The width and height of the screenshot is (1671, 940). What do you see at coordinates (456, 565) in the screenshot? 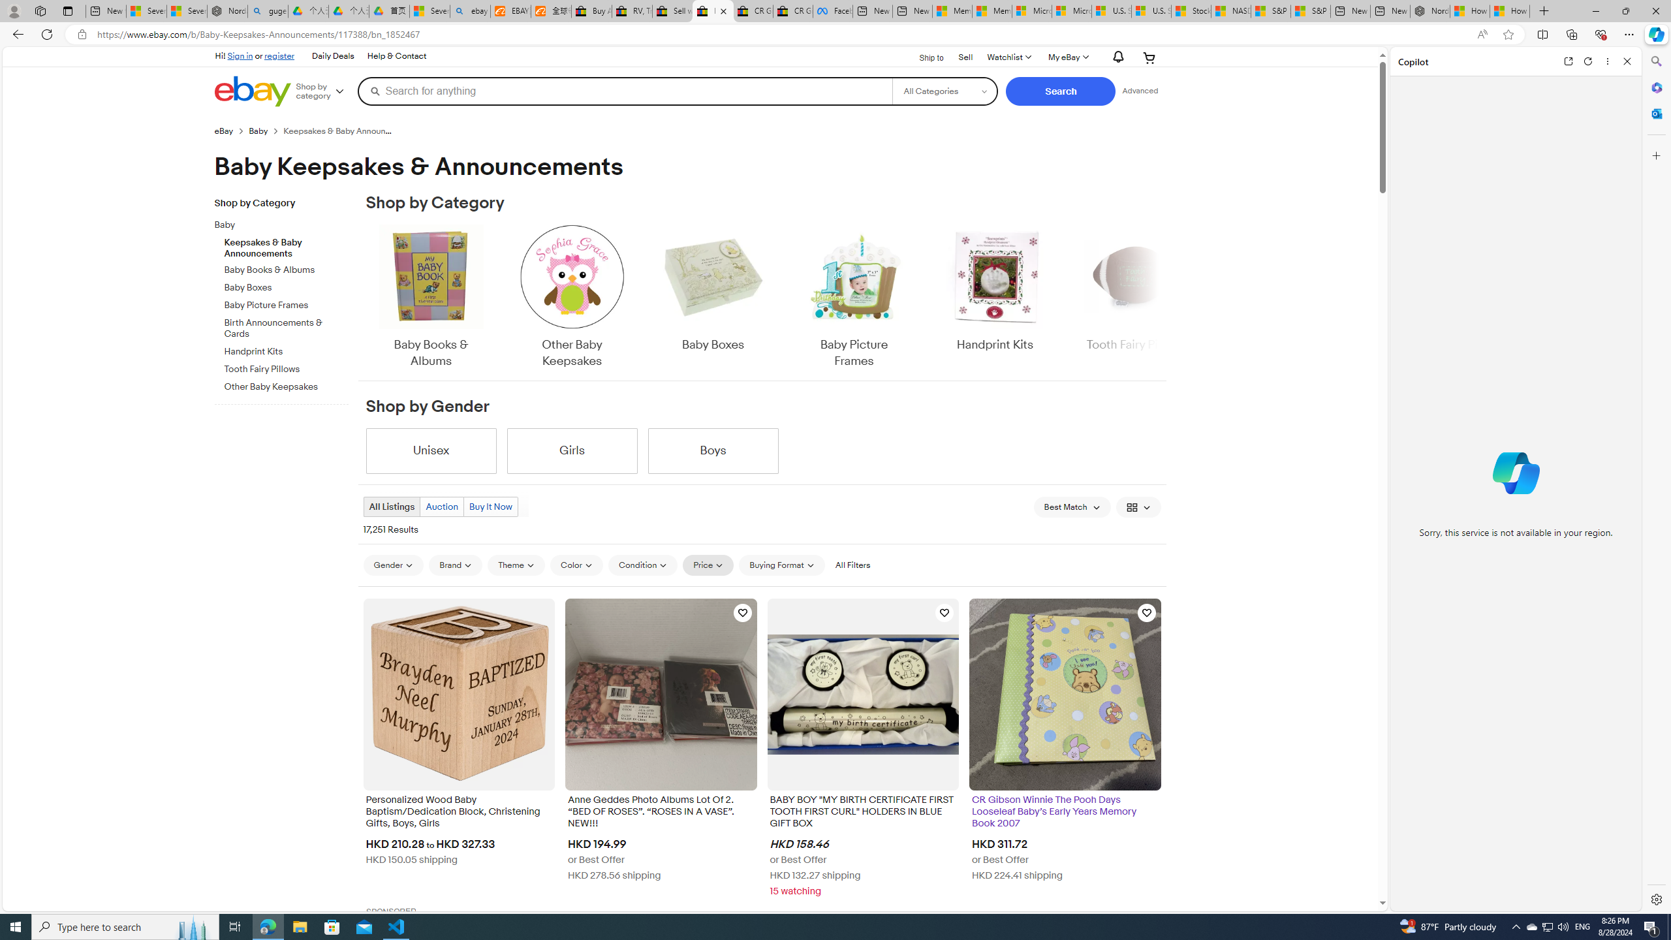
I see `Brand` at bounding box center [456, 565].